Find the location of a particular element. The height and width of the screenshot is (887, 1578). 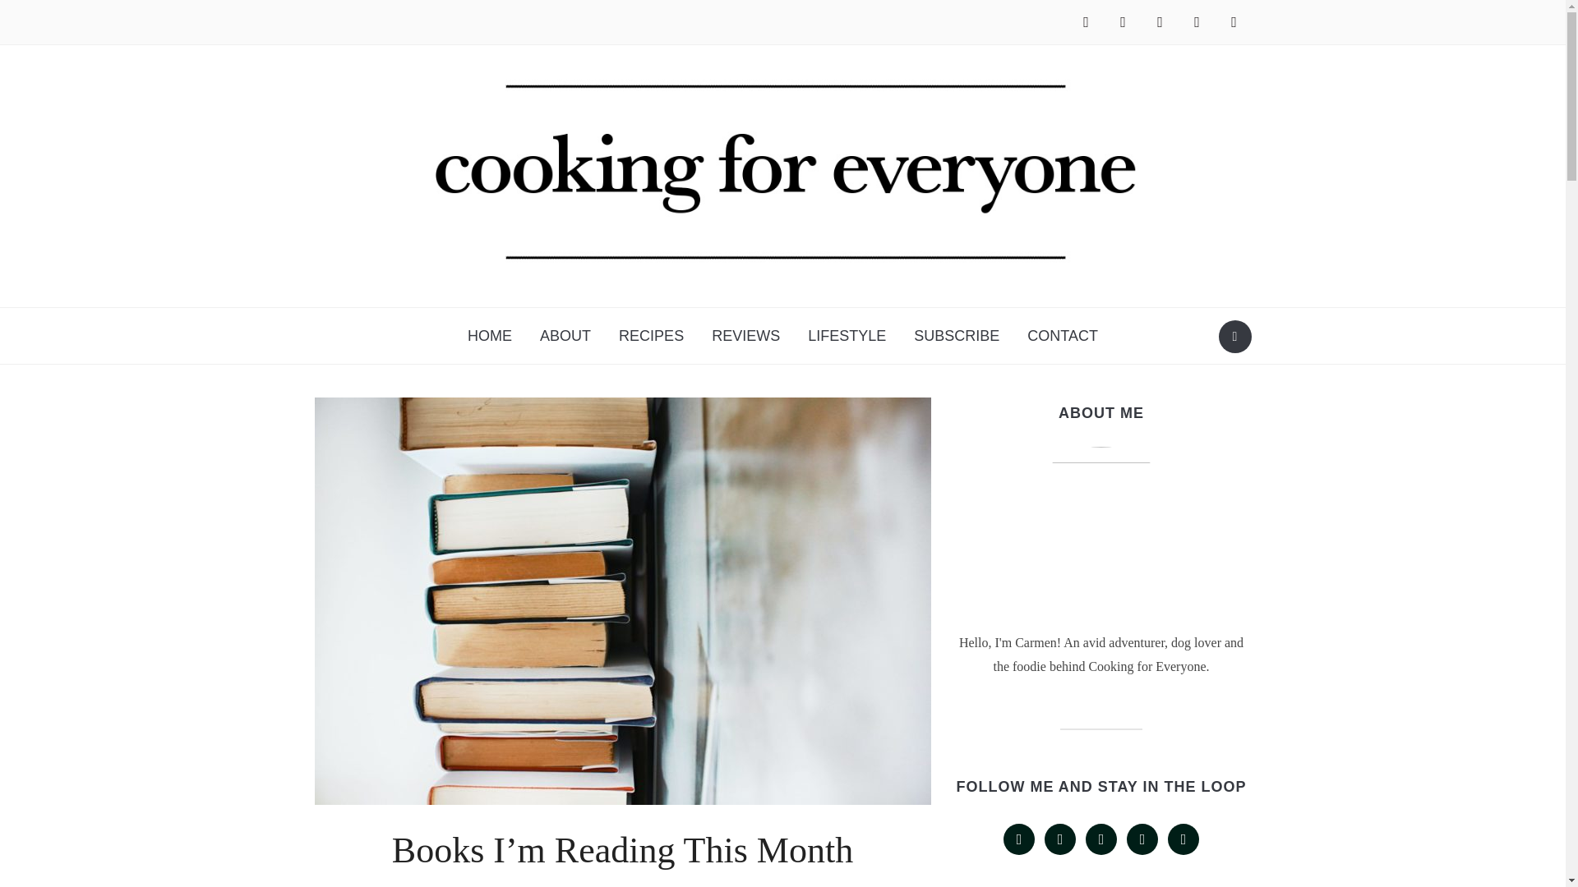

Follow Me is located at coordinates (1123, 21).